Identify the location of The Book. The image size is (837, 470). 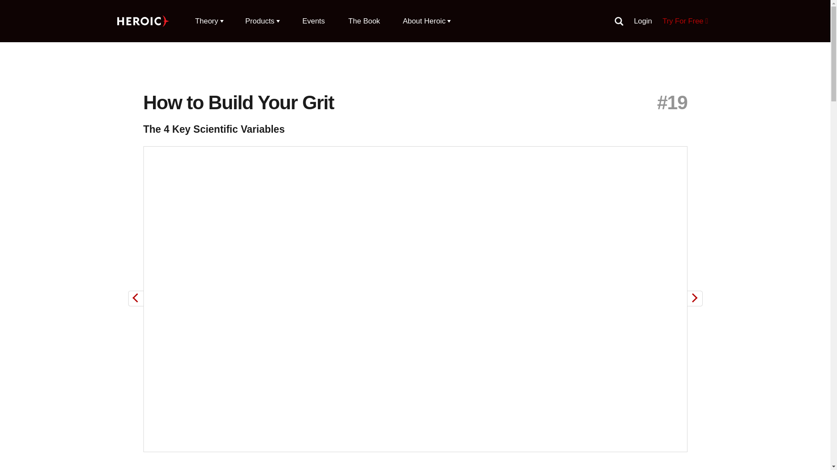
(364, 21).